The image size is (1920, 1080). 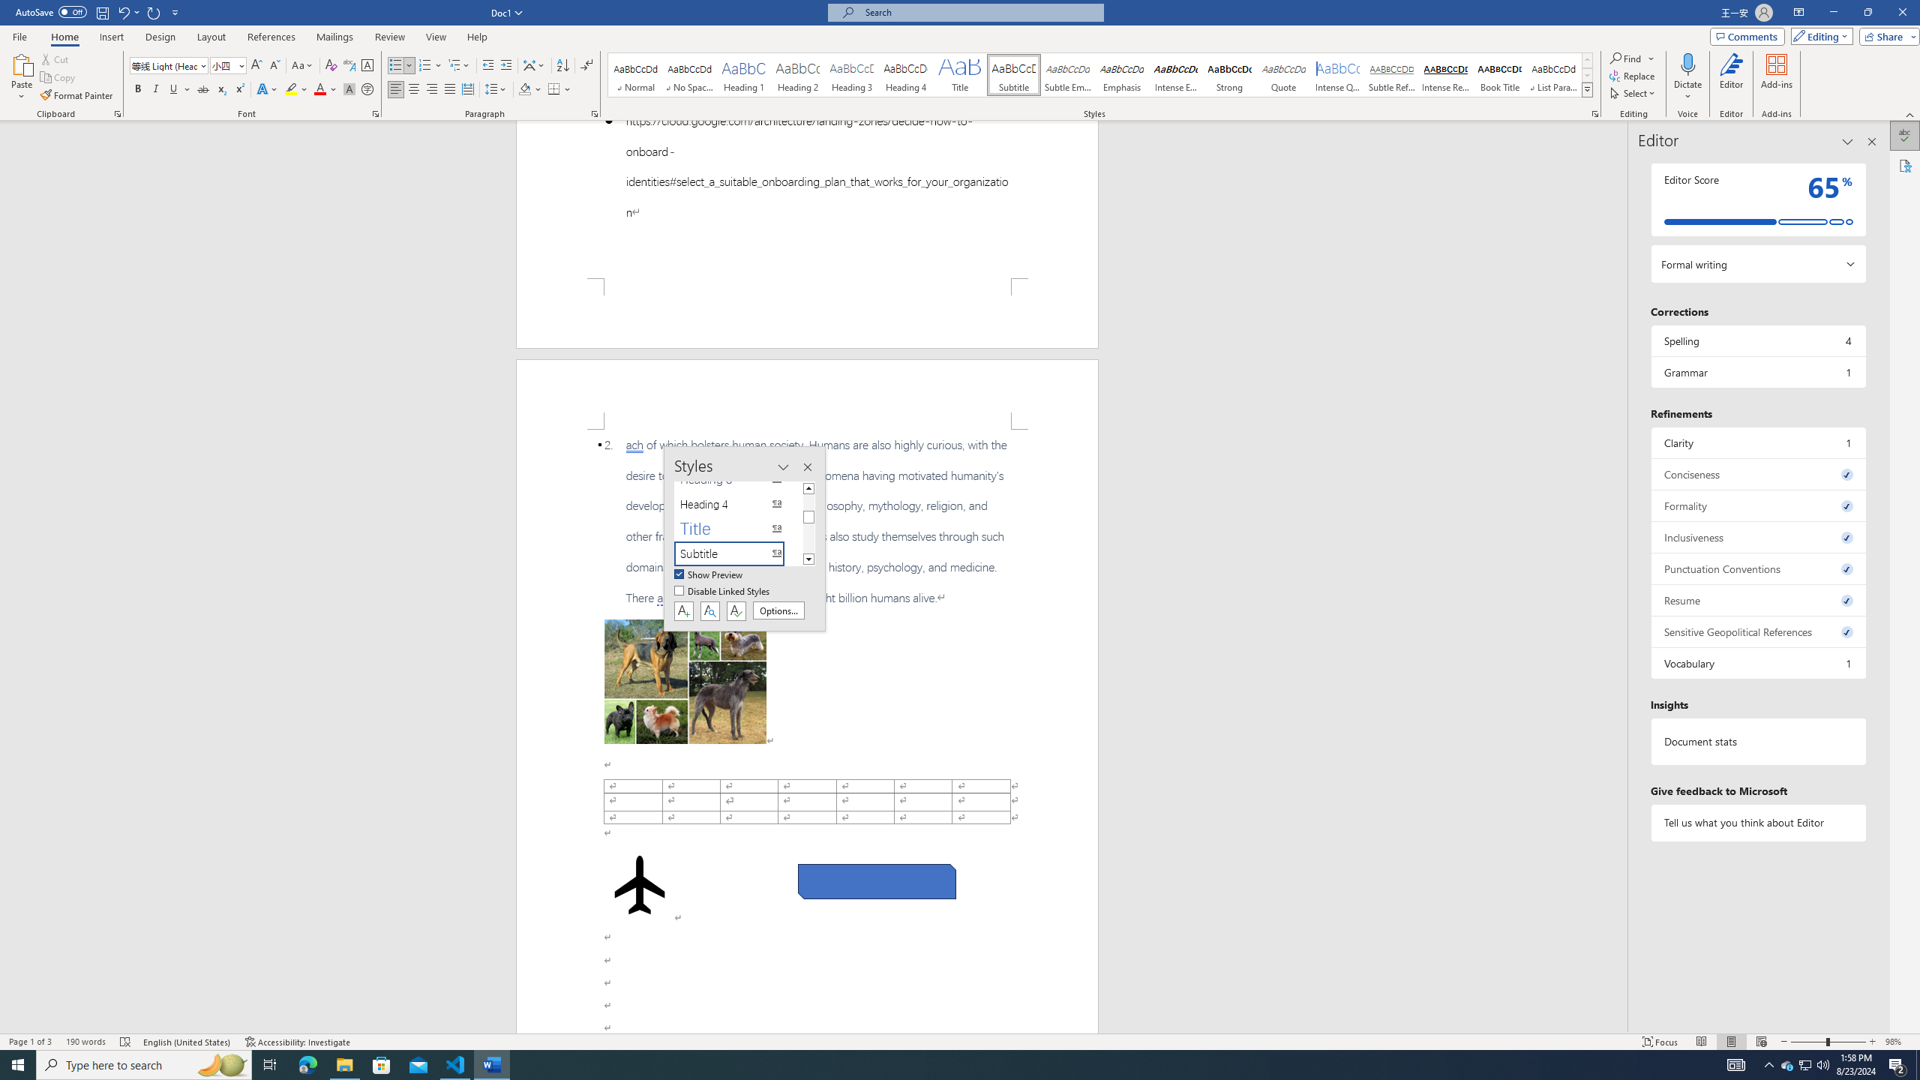 What do you see at coordinates (1758, 822) in the screenshot?
I see `Tell us what you think about Editor` at bounding box center [1758, 822].